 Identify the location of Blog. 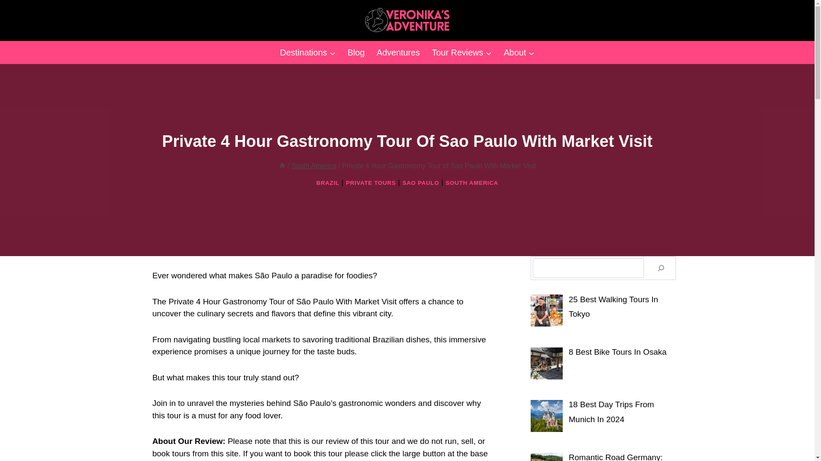
(356, 53).